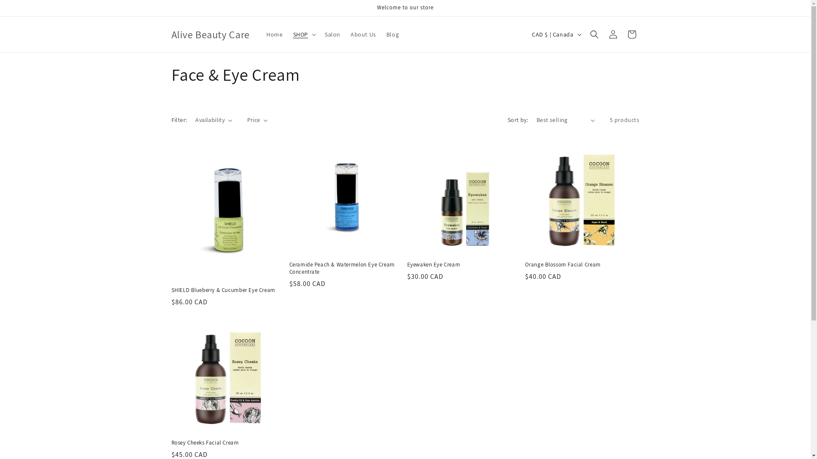 Image resolution: width=817 pixels, height=459 pixels. Describe the element at coordinates (392, 34) in the screenshot. I see `Blog` at that location.